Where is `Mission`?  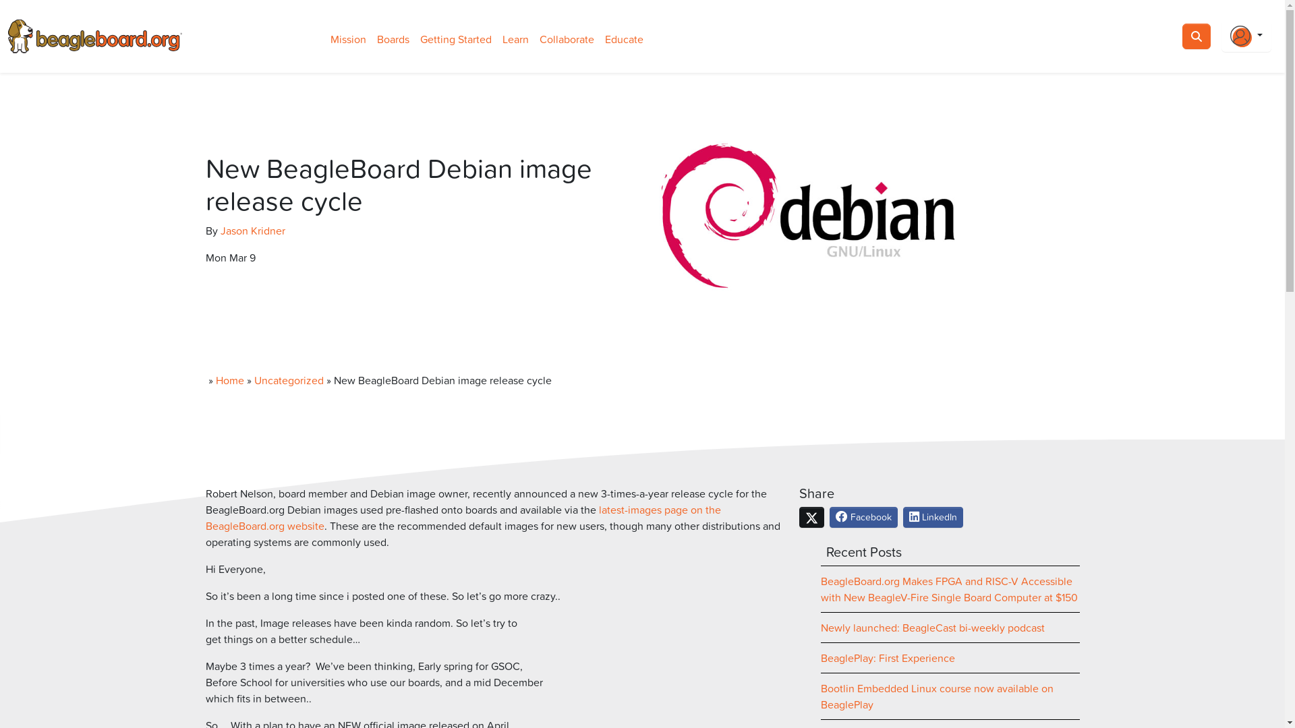
Mission is located at coordinates (348, 39).